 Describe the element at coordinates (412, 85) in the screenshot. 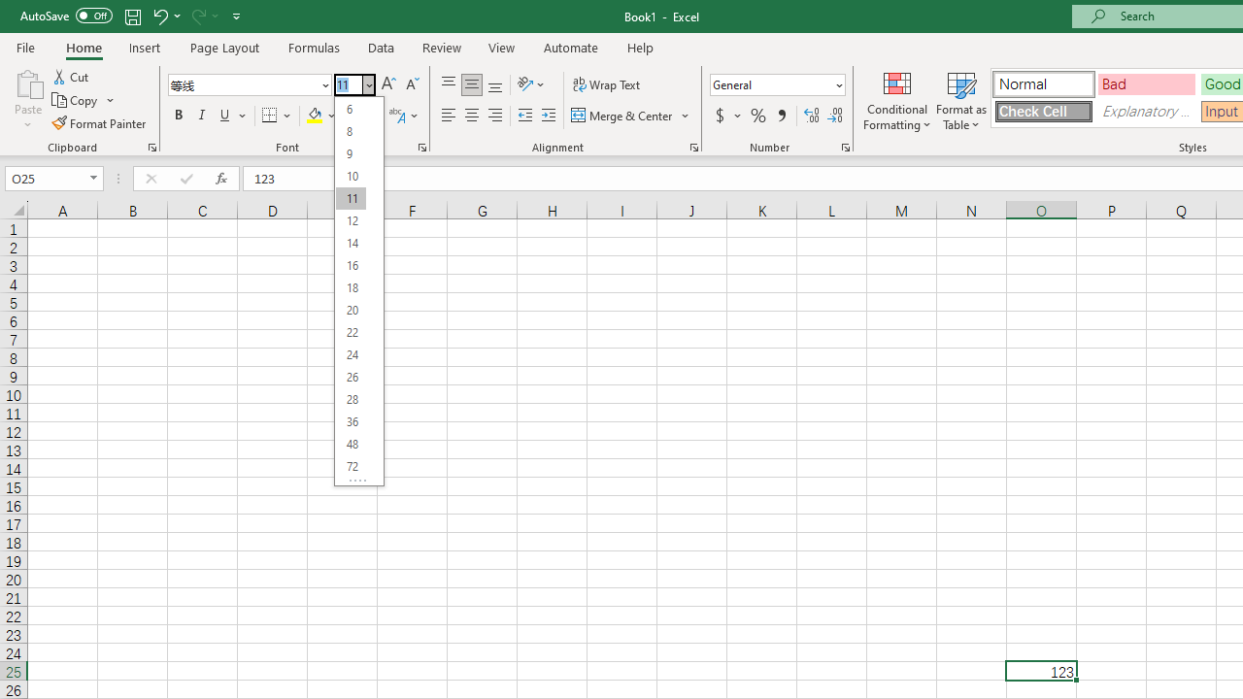

I see `Decrease Font Size` at that location.